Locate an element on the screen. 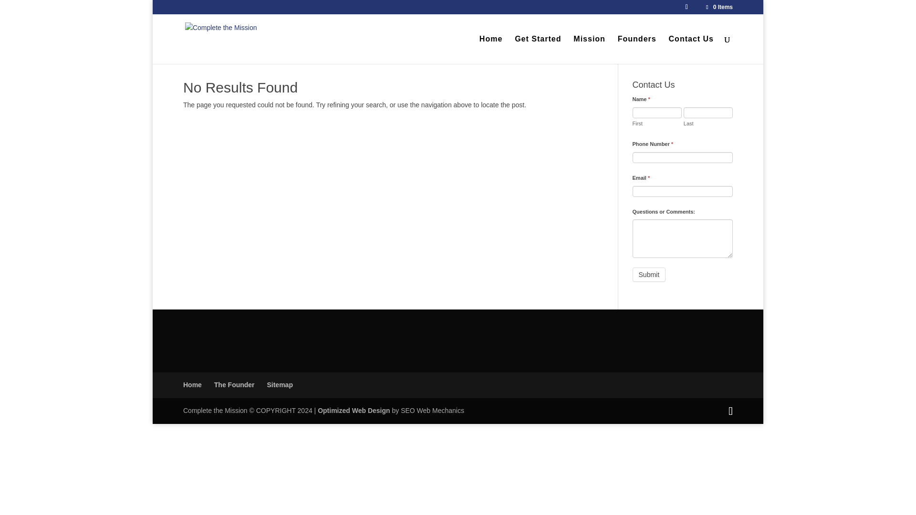 This screenshot has height=515, width=916. 0 Items is located at coordinates (718, 7).